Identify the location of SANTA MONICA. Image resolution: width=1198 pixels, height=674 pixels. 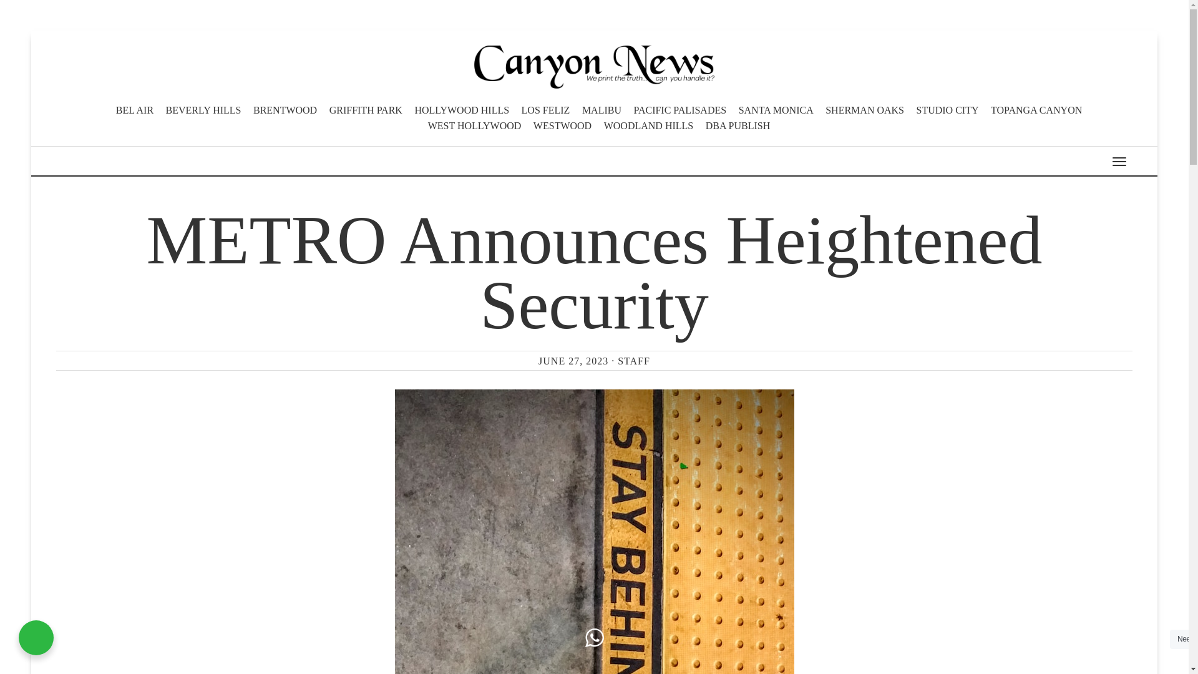
(776, 110).